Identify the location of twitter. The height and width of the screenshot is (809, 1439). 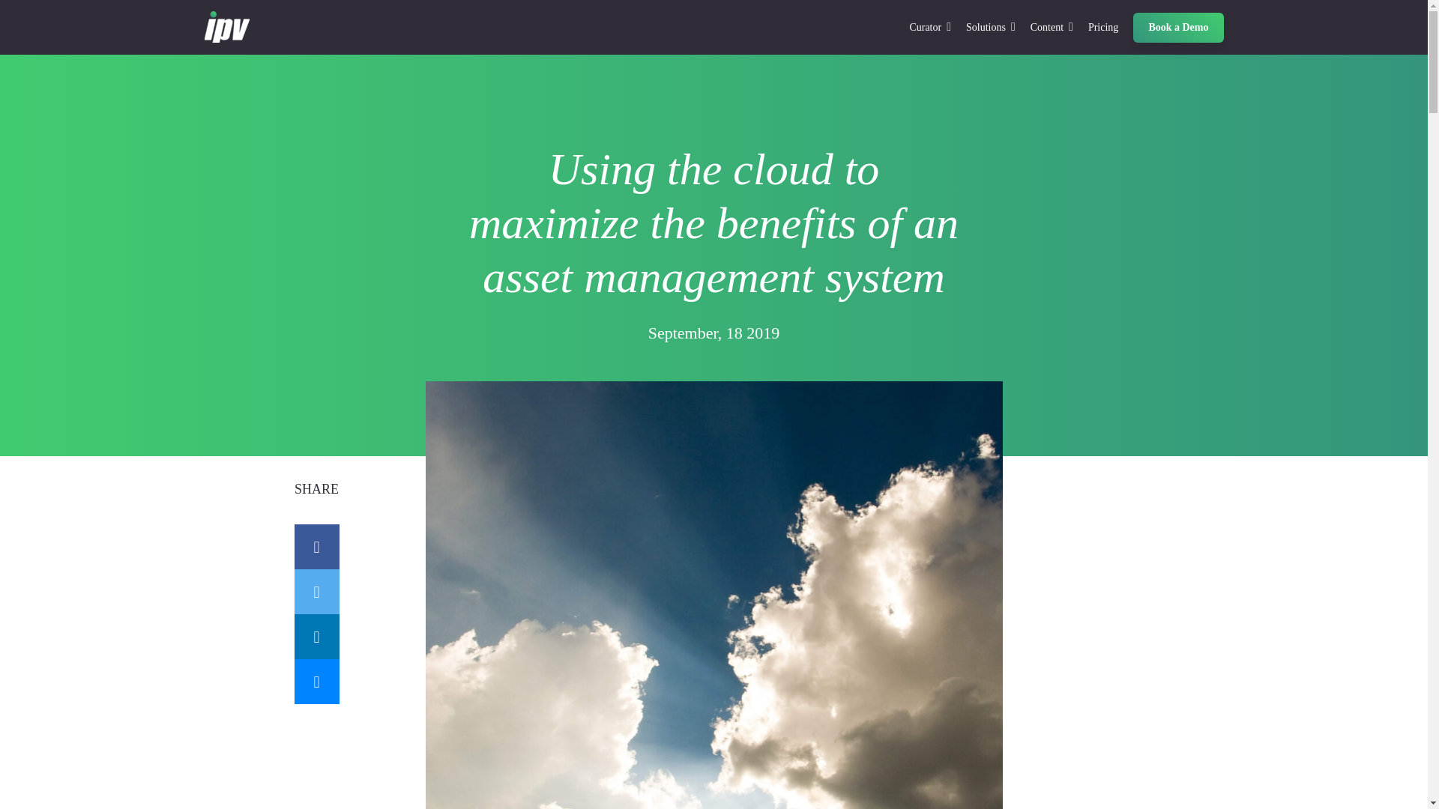
(316, 592).